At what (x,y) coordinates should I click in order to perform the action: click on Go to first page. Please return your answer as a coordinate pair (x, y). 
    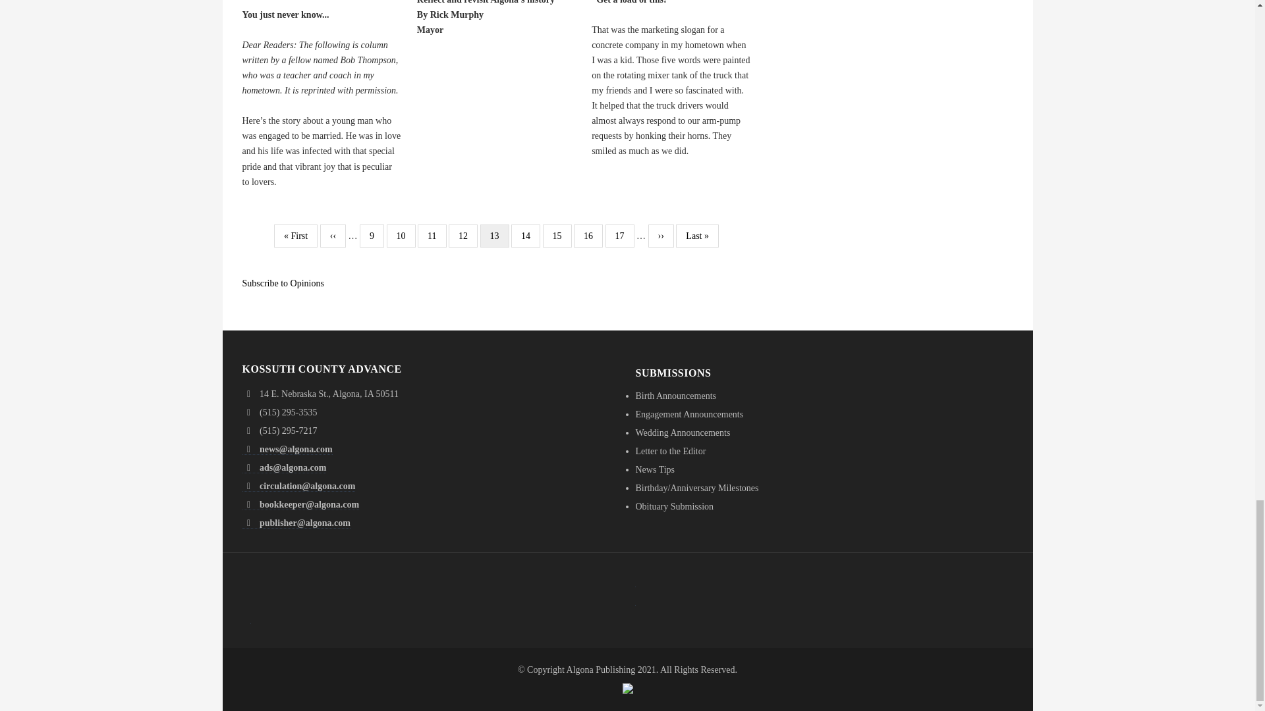
    Looking at the image, I should click on (295, 236).